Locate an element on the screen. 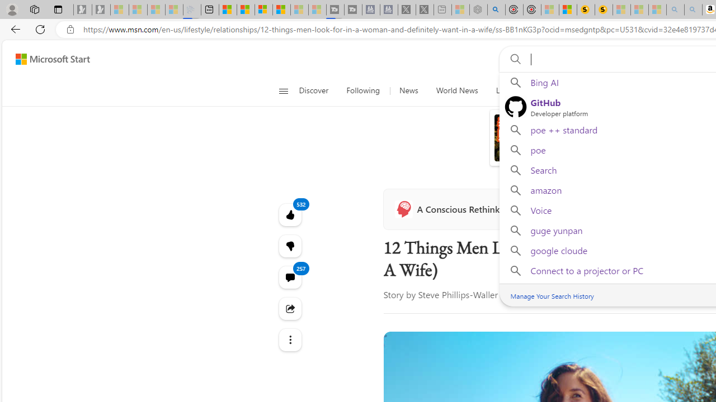 This screenshot has height=402, width=716. Science is located at coordinates (544, 90).